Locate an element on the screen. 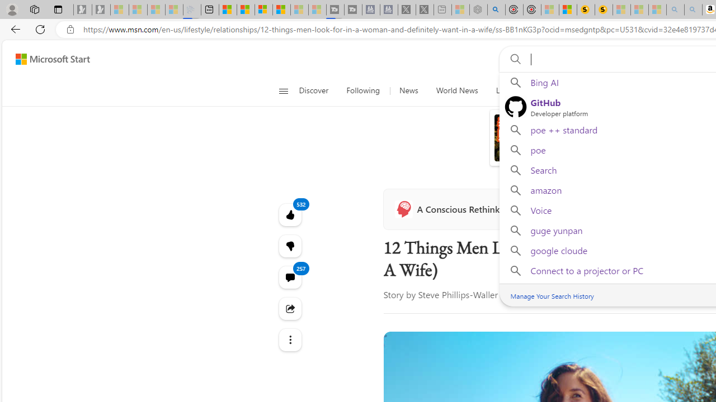 This screenshot has height=402, width=716. Science is located at coordinates (544, 90).